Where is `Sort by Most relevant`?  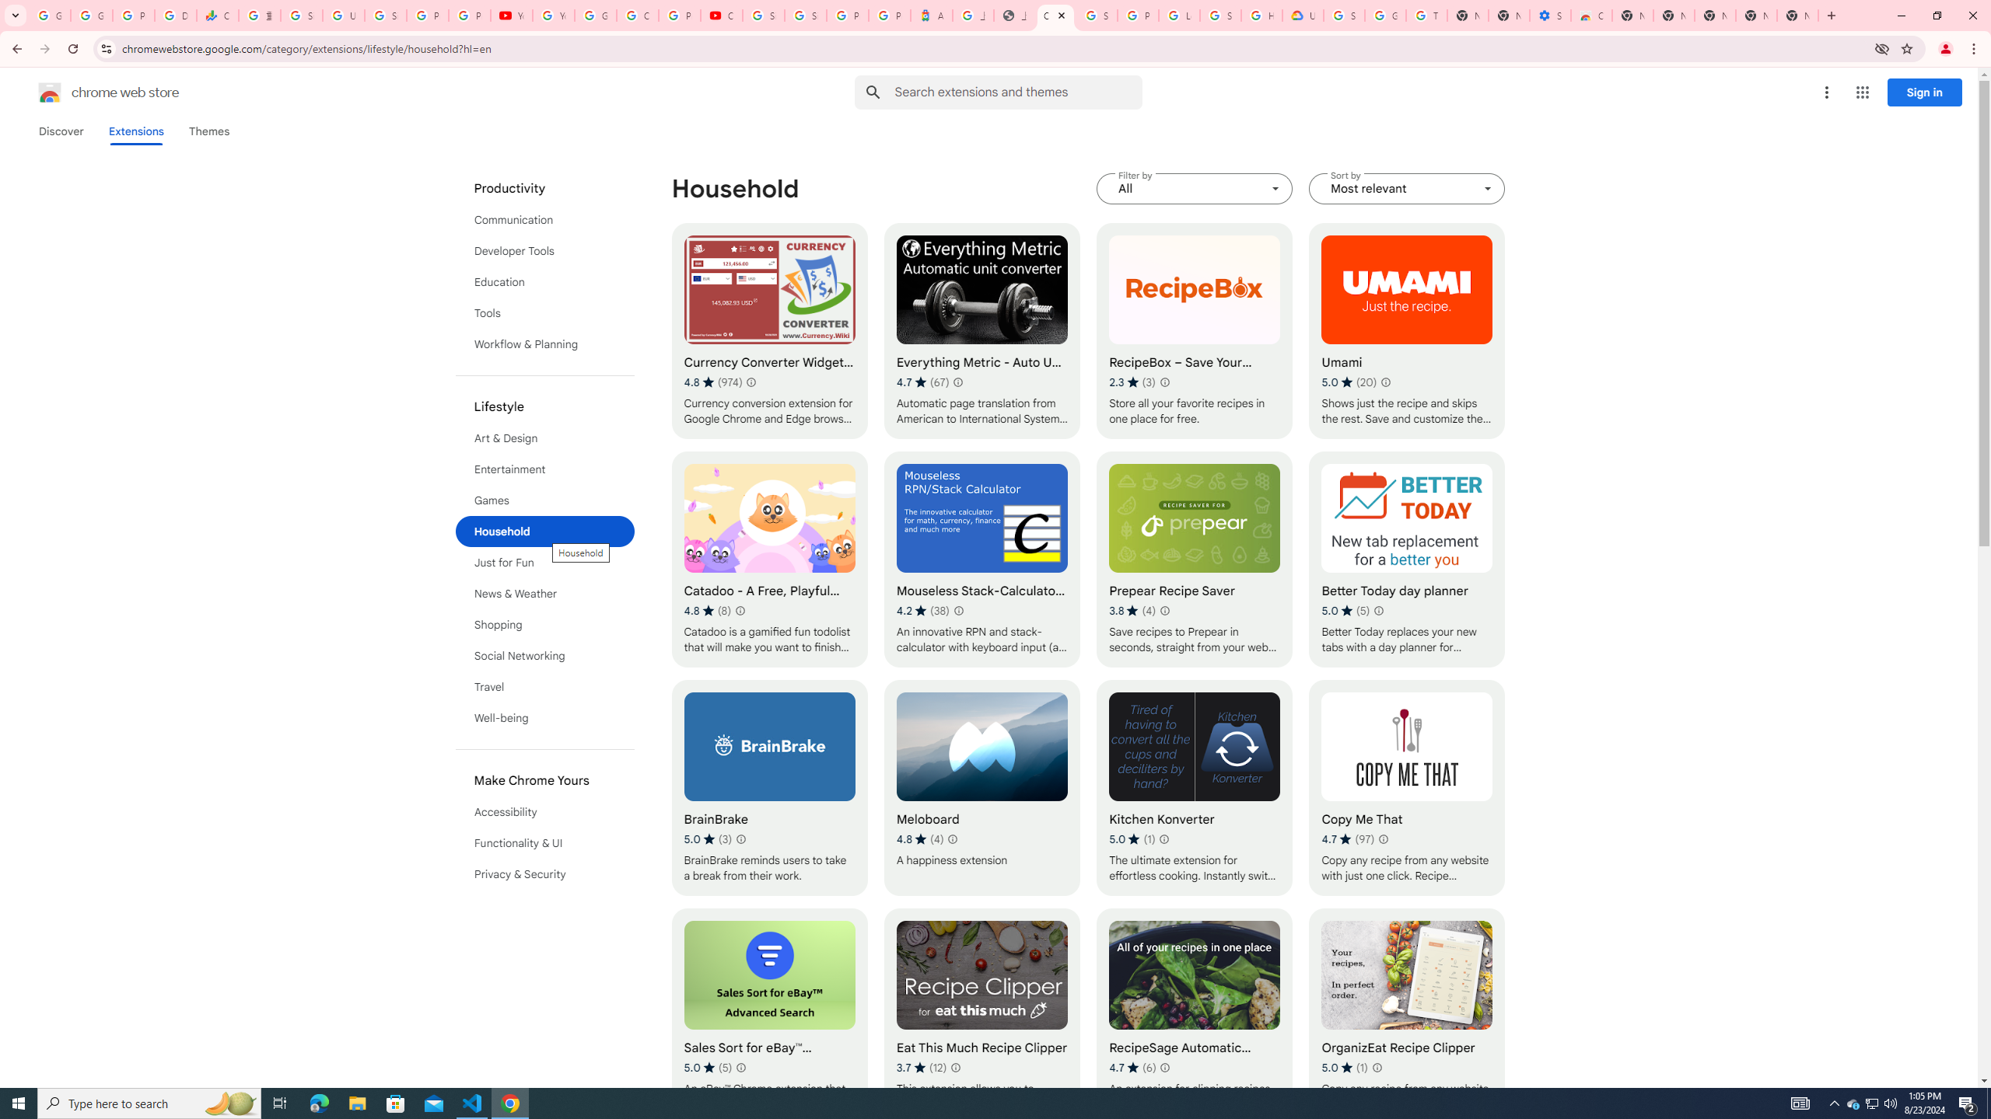 Sort by Most relevant is located at coordinates (1406, 189).